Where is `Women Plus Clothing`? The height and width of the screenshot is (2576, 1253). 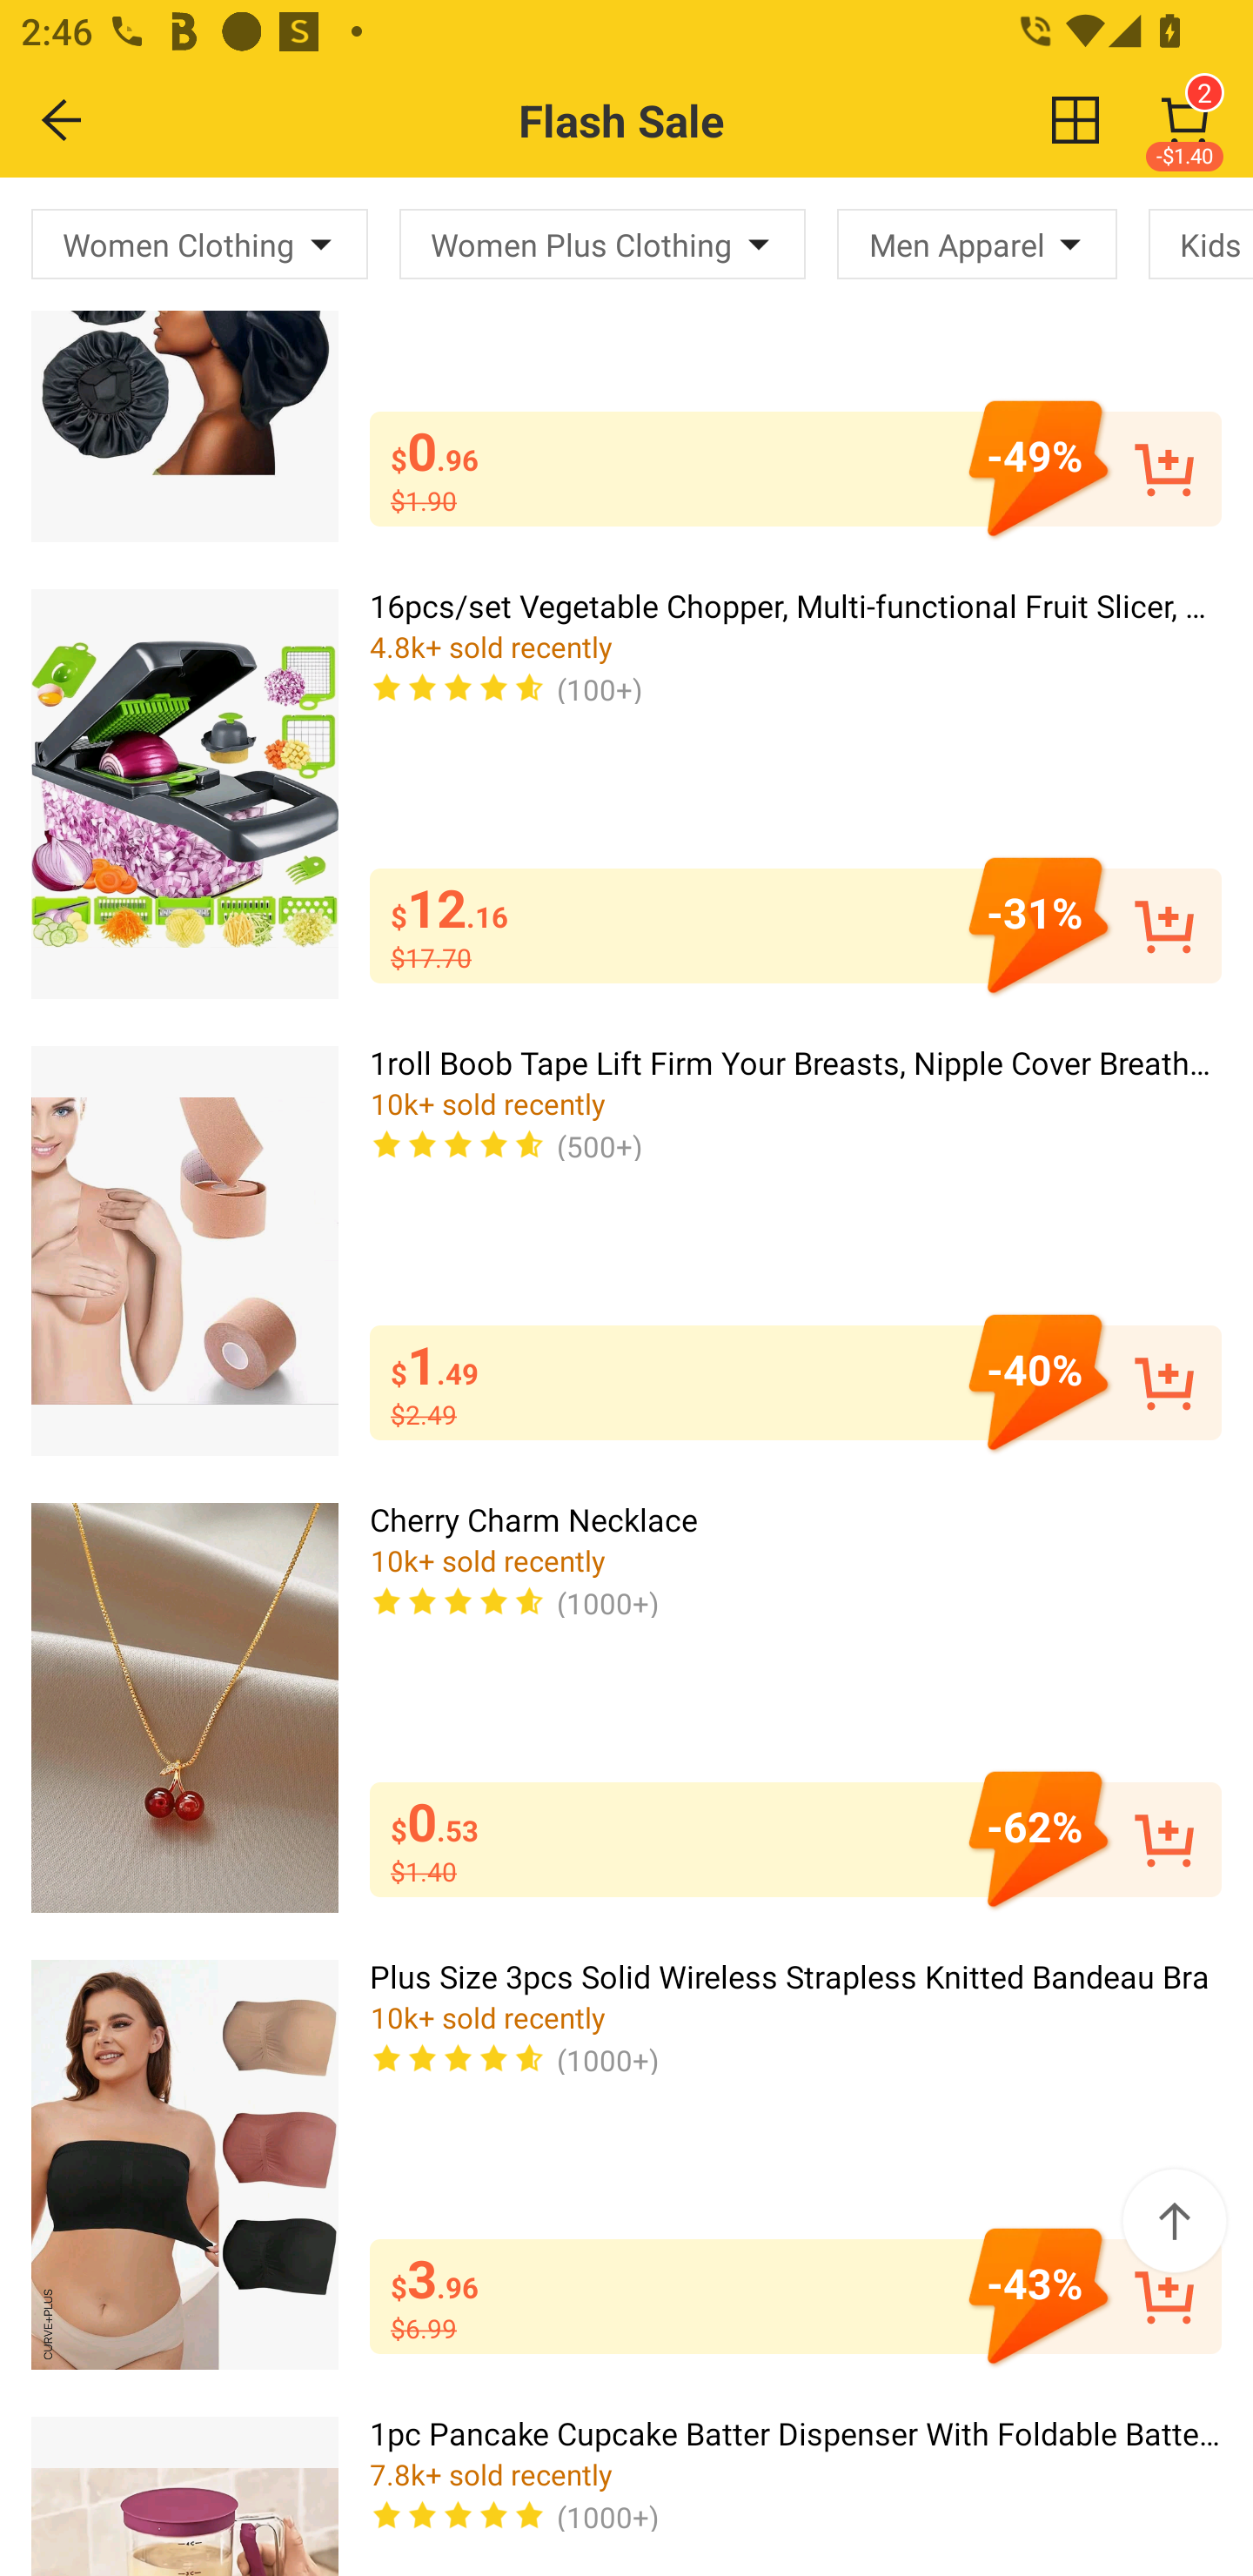
Women Plus Clothing is located at coordinates (602, 243).